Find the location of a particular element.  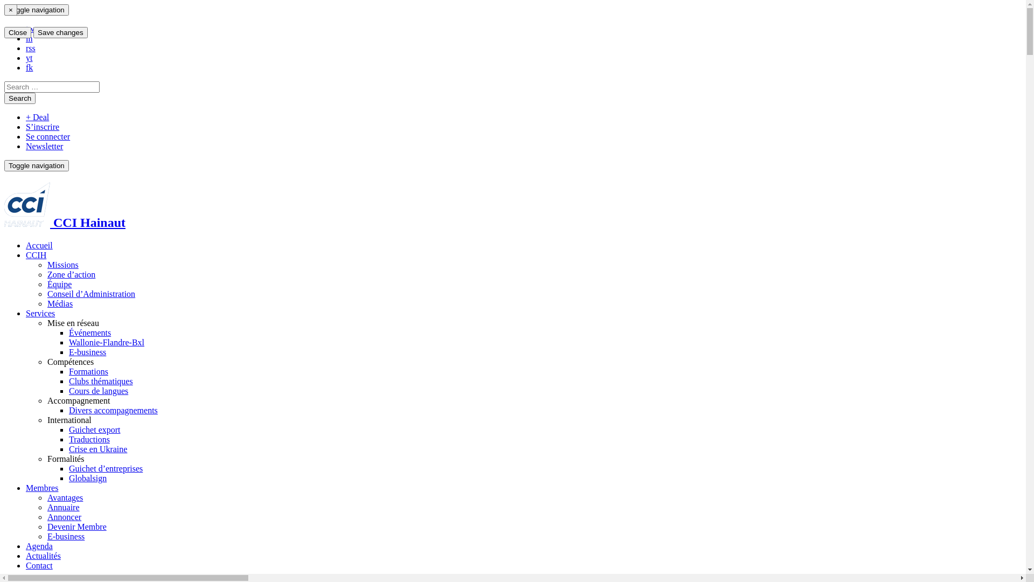

Traductions is located at coordinates (89, 440).